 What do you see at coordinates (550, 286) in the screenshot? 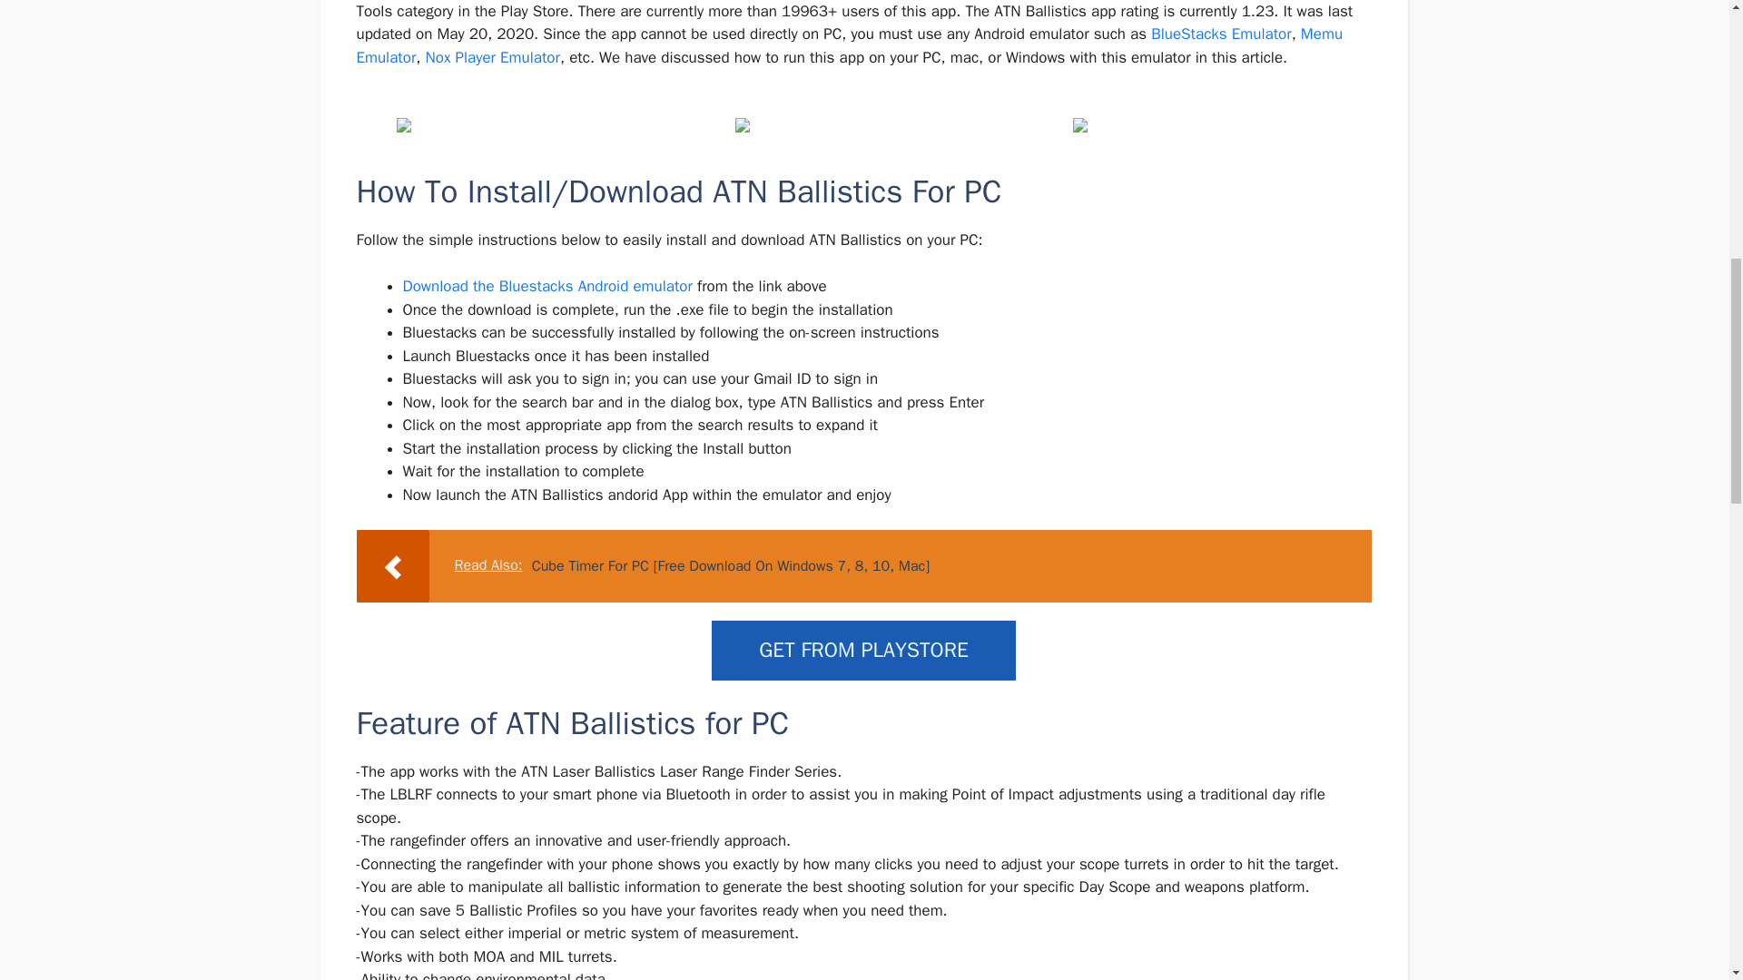
I see `Download the Bluestacks Android emulator` at bounding box center [550, 286].